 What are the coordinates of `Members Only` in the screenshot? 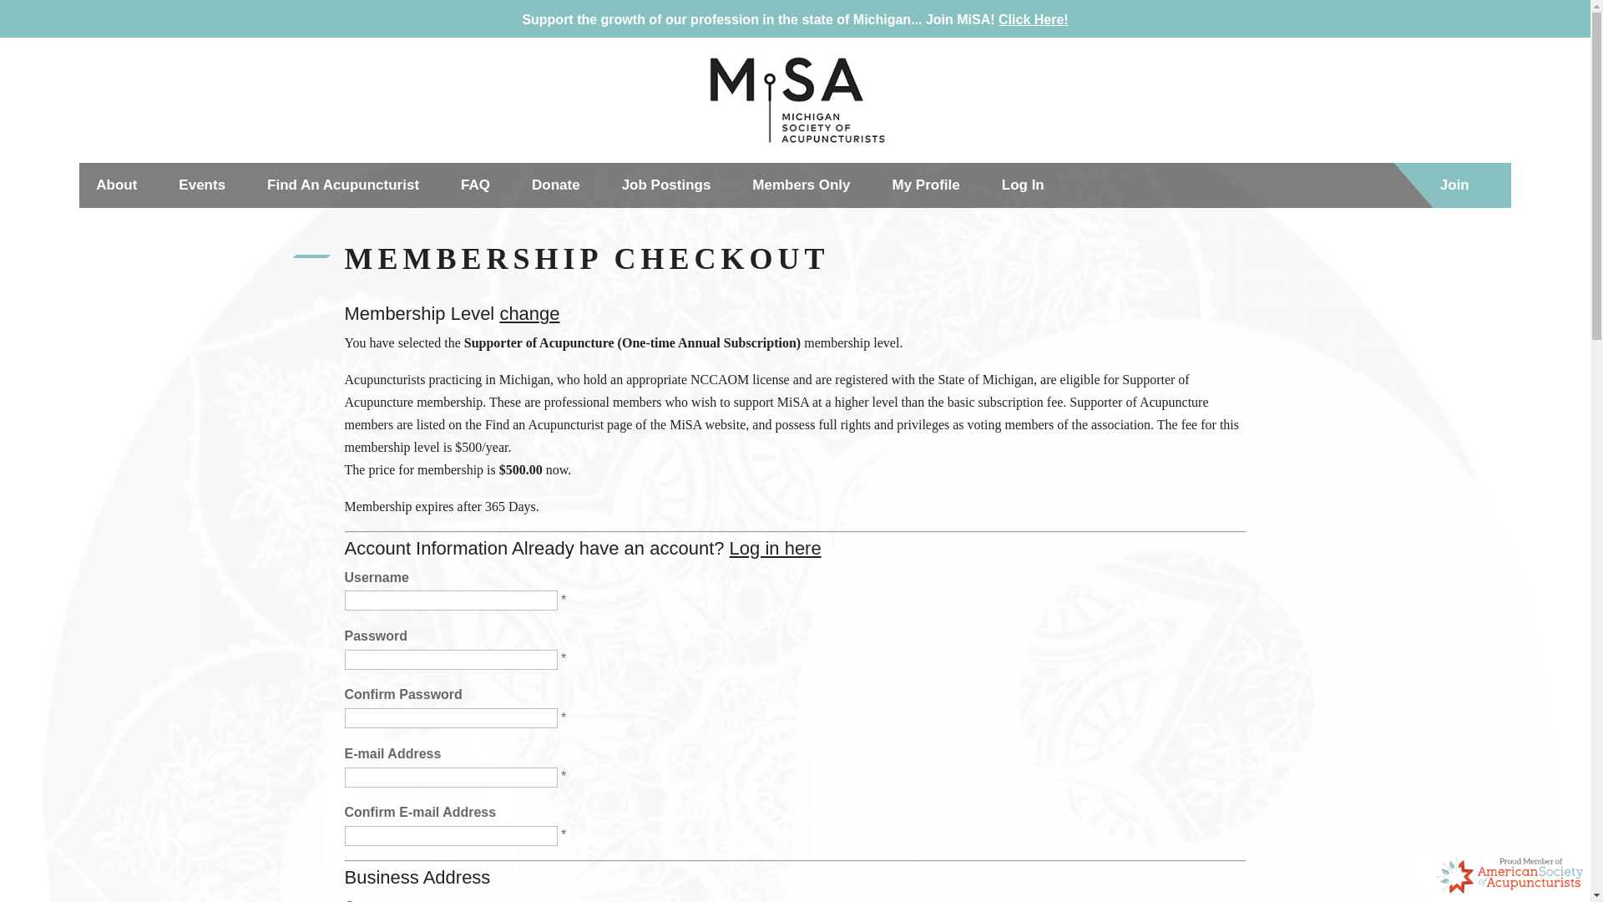 It's located at (800, 185).